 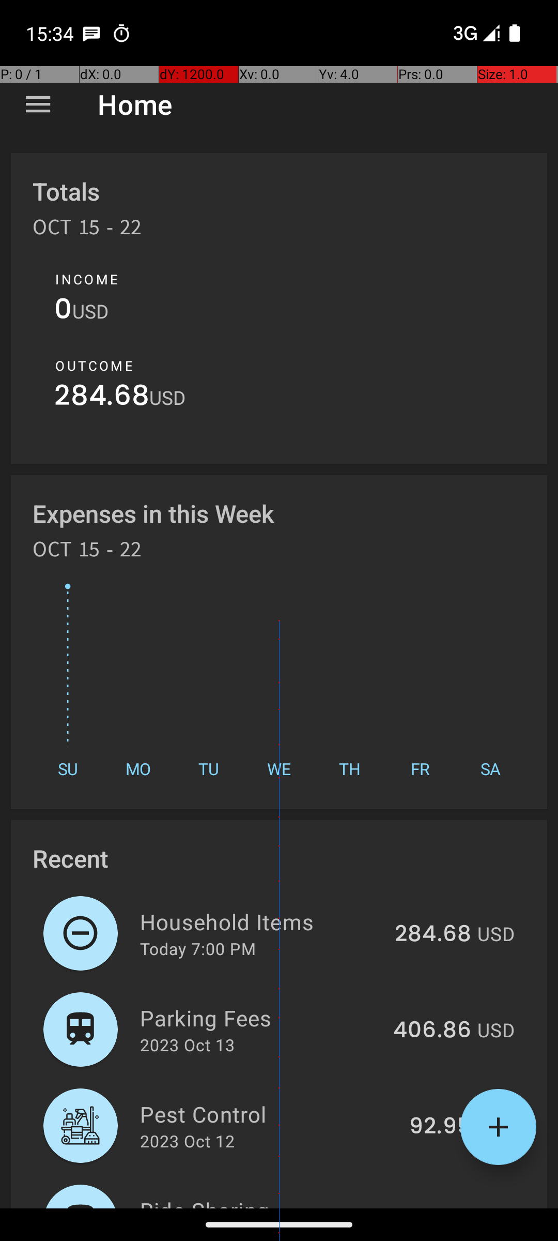 What do you see at coordinates (440, 1127) in the screenshot?
I see `92.95` at bounding box center [440, 1127].